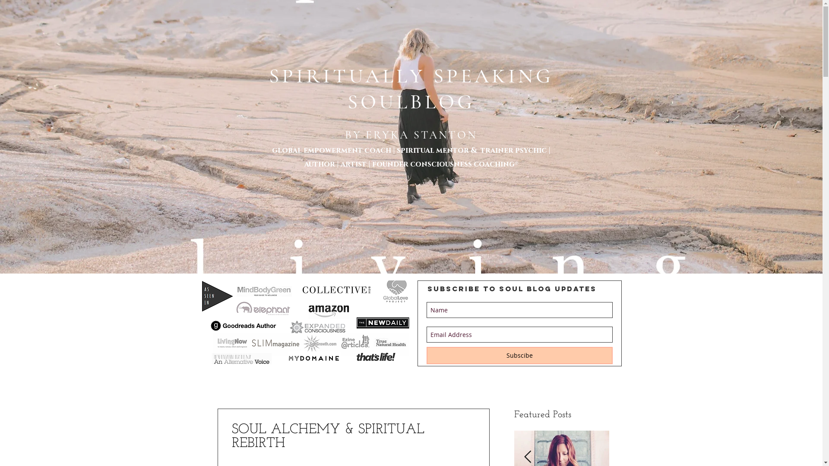 This screenshot has height=466, width=829. I want to click on SOULBLOG, so click(522, 43).